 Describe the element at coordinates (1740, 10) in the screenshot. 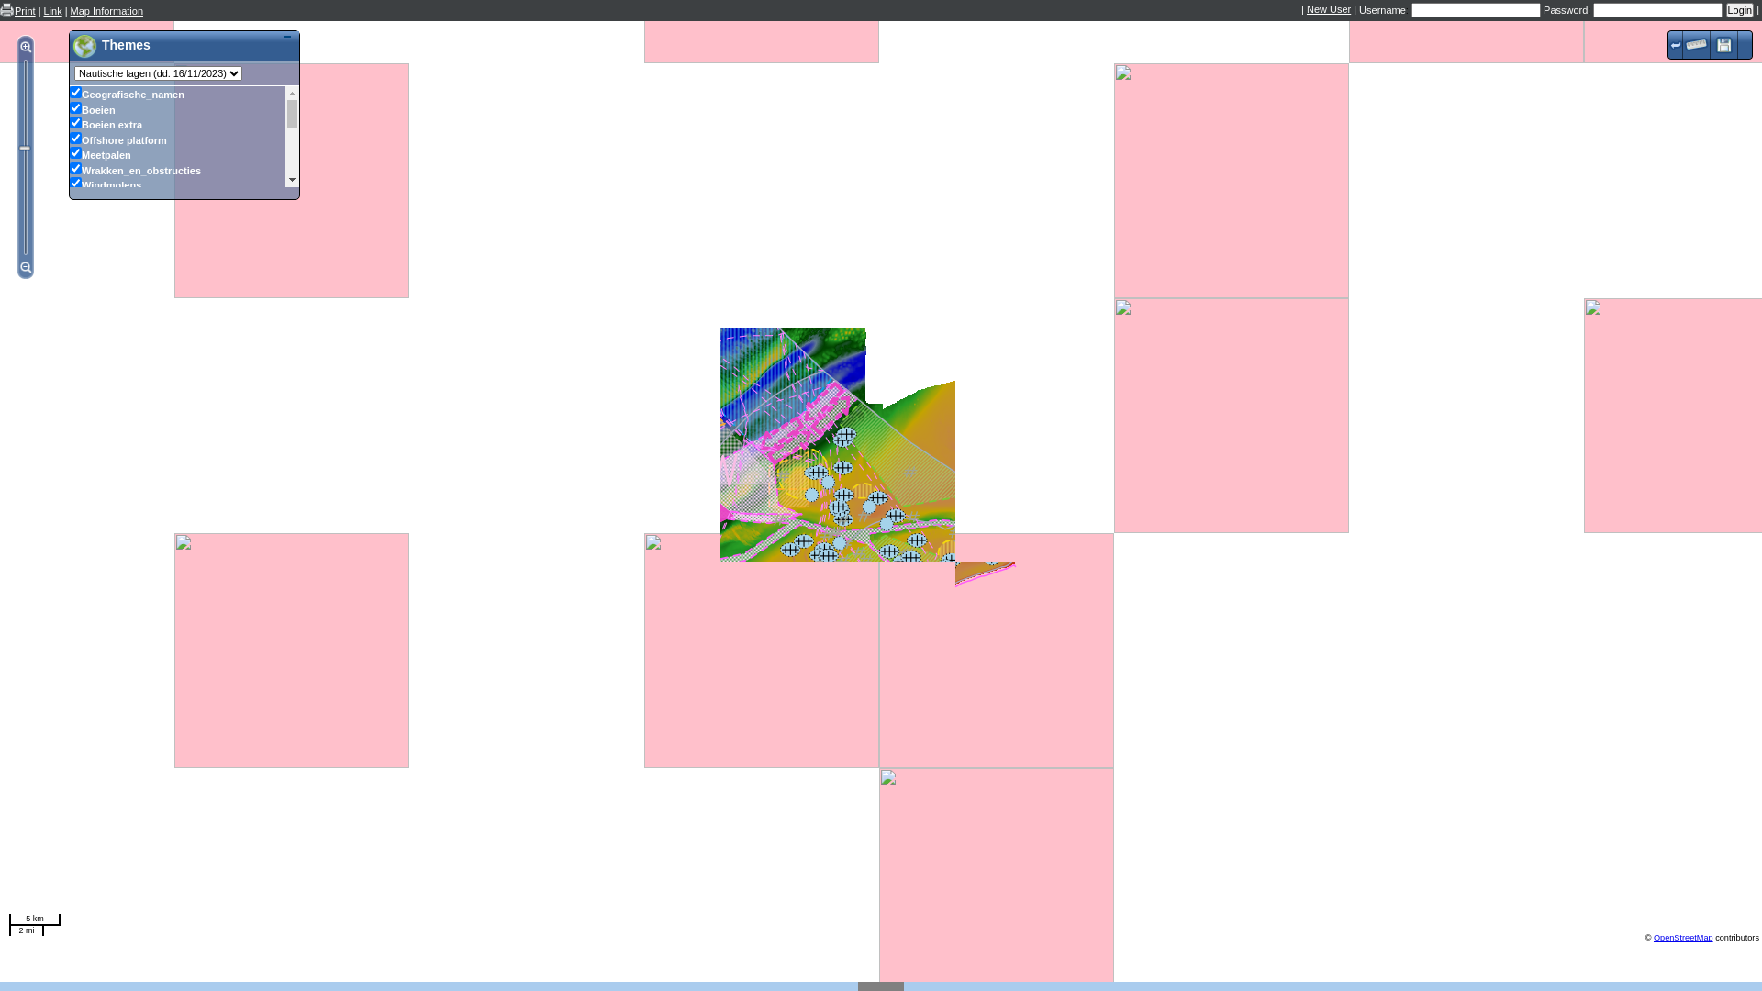

I see `Login` at that location.